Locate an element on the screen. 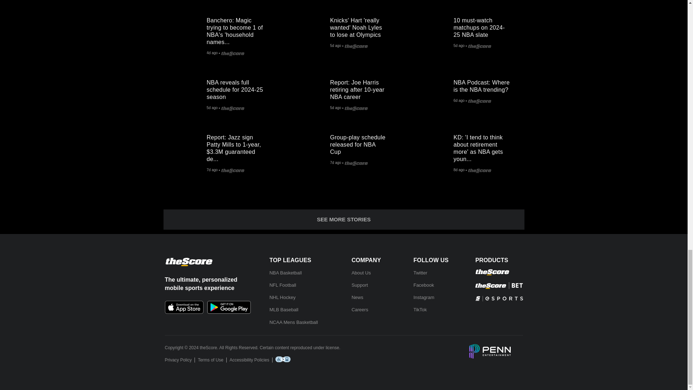 Image resolution: width=693 pixels, height=390 pixels. 10 must-watch matchups on 2024-25 NBA slate is located at coordinates (432, 33).